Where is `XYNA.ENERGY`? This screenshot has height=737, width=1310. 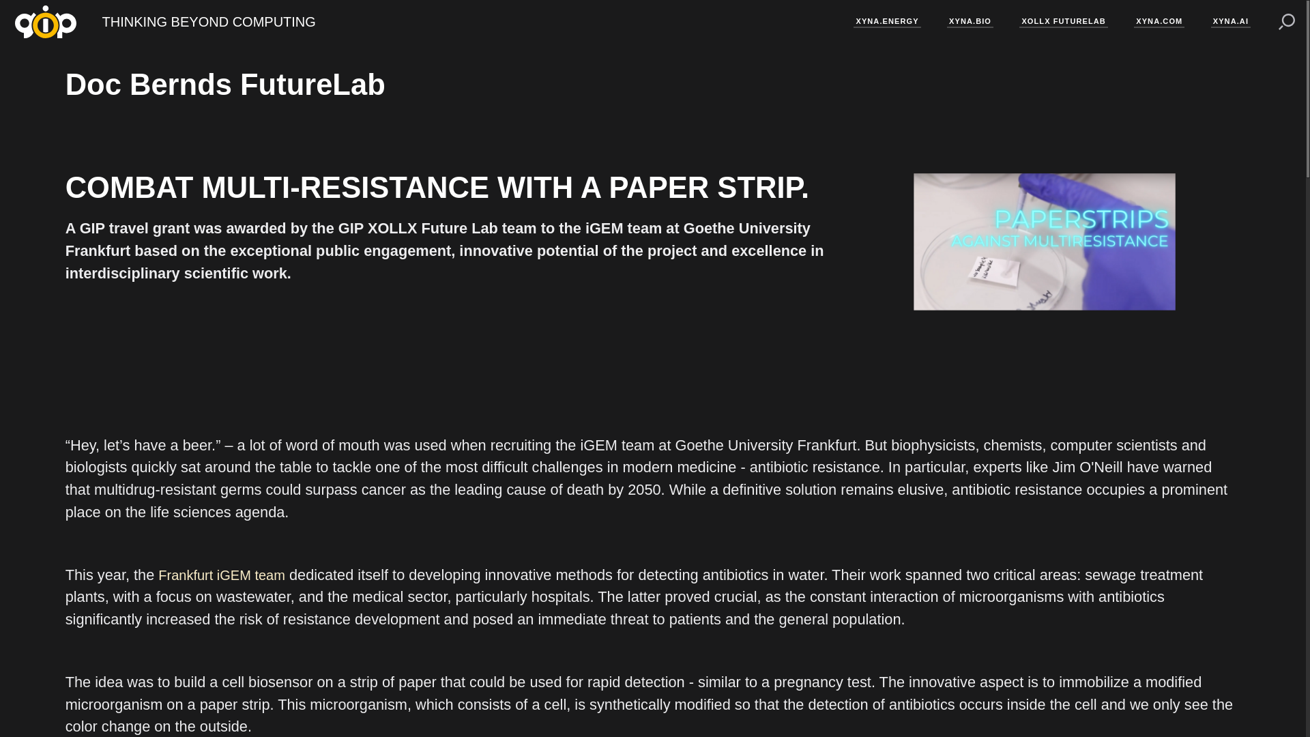 XYNA.ENERGY is located at coordinates (887, 22).